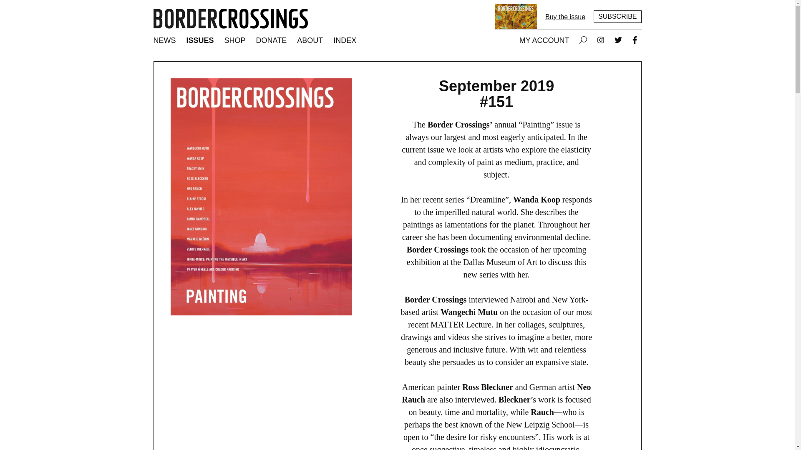 The width and height of the screenshot is (801, 450). What do you see at coordinates (617, 17) in the screenshot?
I see `SUBSCRIBE` at bounding box center [617, 17].